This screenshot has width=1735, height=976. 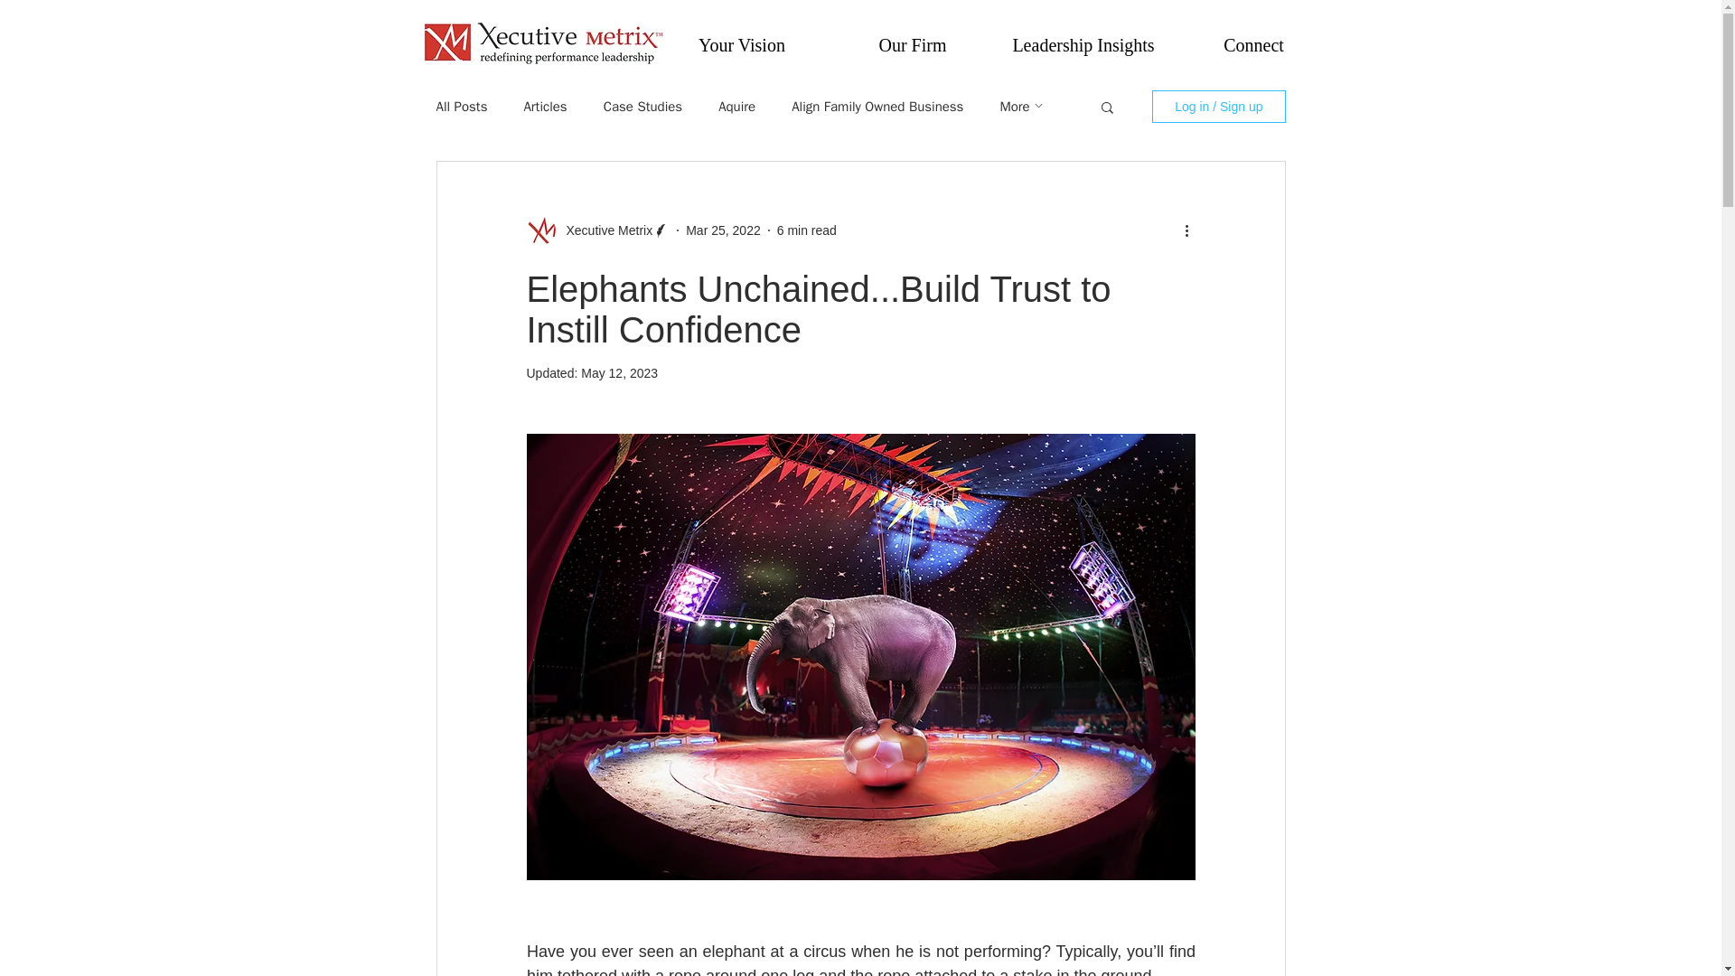 I want to click on Xecutive Metrix, so click(x=604, y=230).